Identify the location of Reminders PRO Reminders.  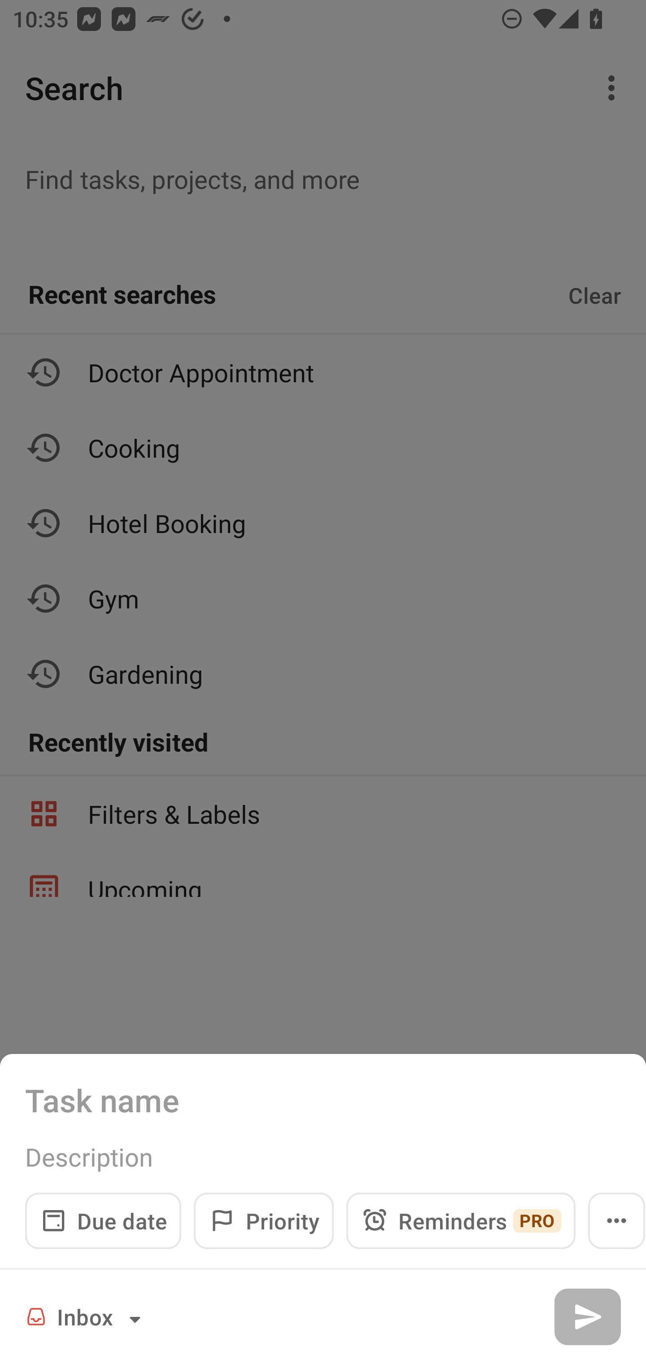
(461, 1220).